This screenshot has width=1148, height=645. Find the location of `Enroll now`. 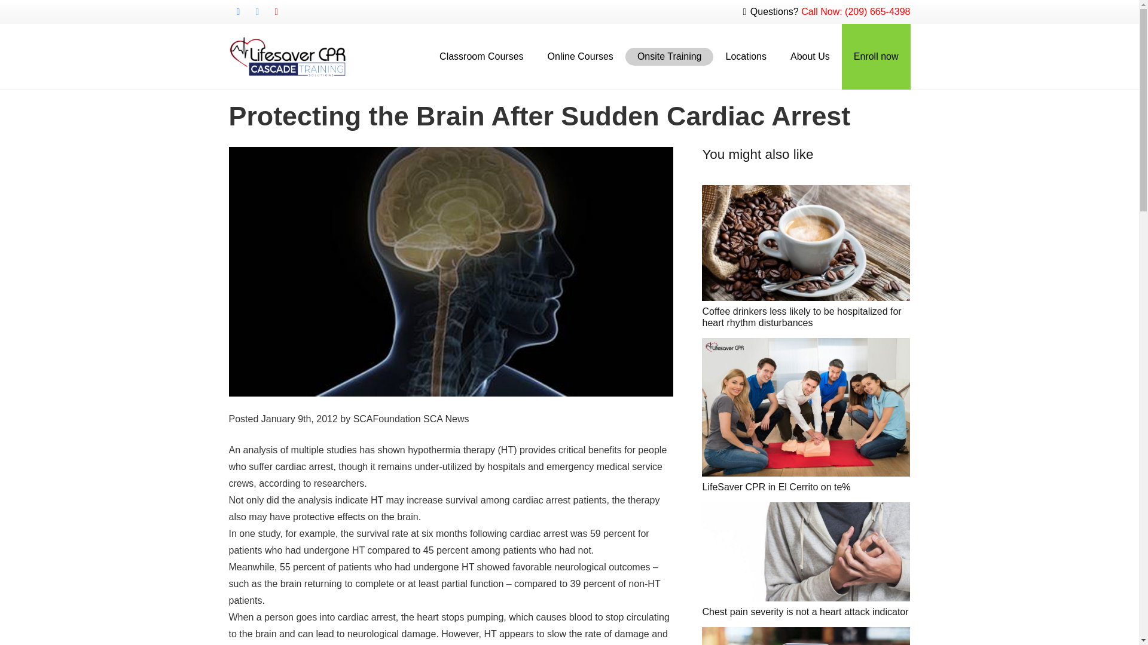

Enroll now is located at coordinates (875, 56).